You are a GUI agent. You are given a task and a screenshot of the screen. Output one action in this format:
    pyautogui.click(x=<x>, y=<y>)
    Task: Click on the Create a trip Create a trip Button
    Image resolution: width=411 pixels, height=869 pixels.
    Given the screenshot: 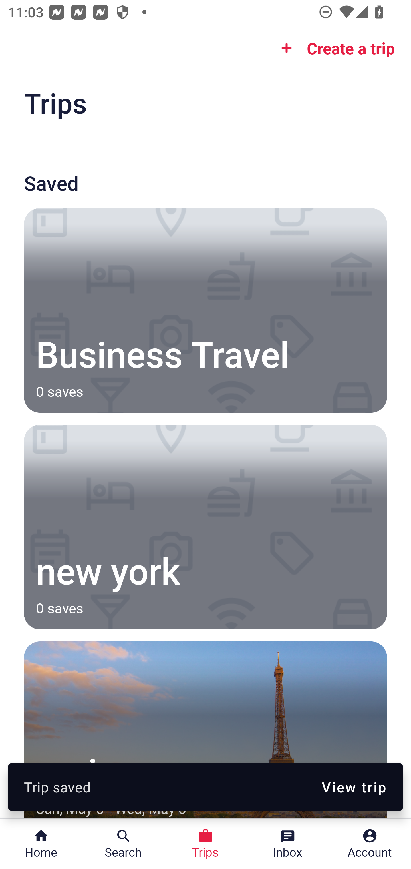 What is the action you would take?
    pyautogui.click(x=335, y=48)
    